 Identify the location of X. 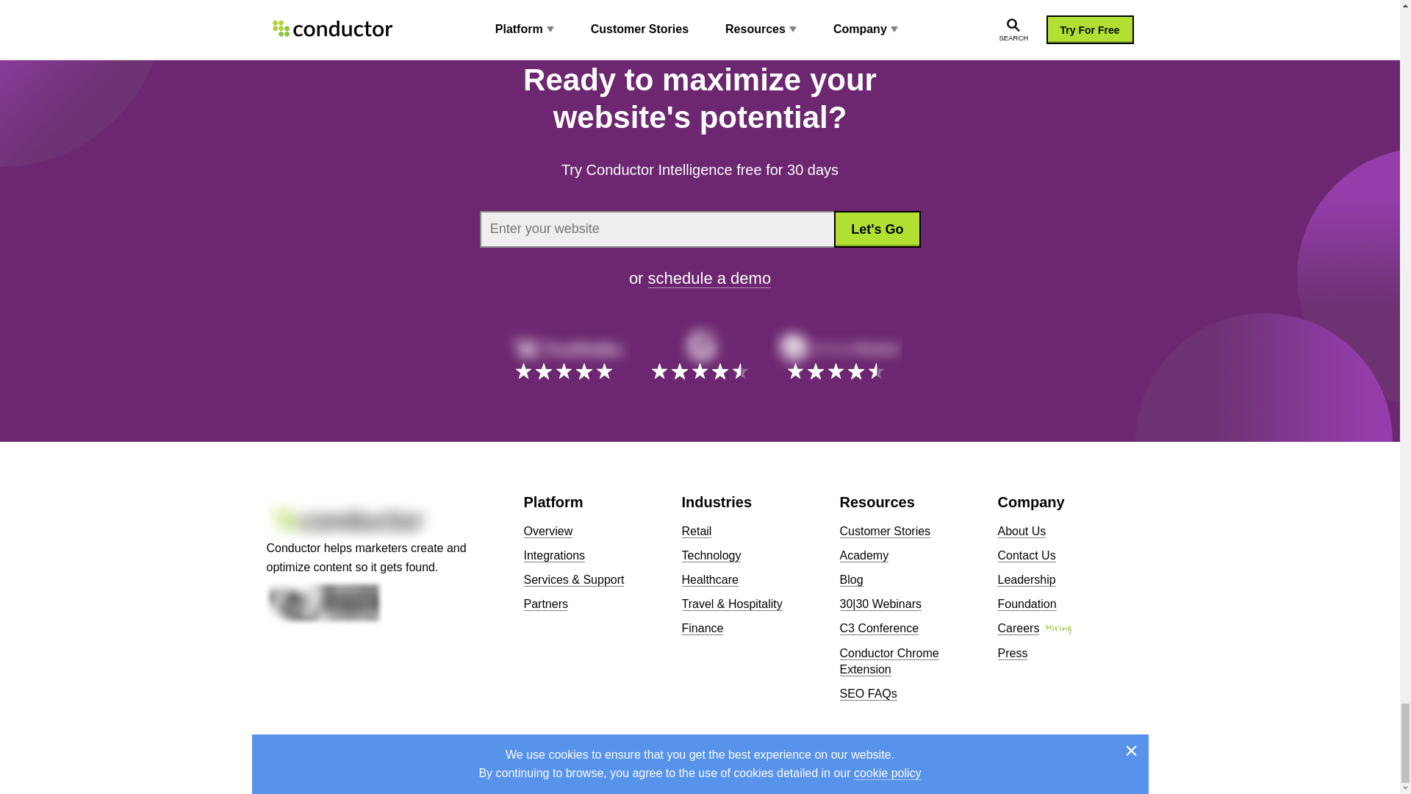
(1063, 754).